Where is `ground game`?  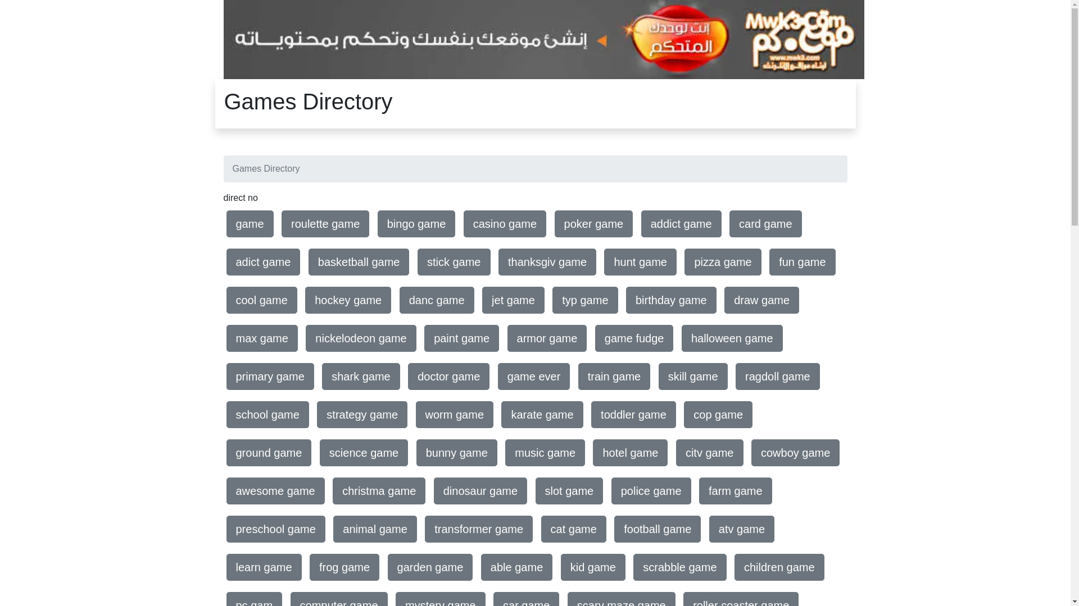
ground game is located at coordinates (269, 453).